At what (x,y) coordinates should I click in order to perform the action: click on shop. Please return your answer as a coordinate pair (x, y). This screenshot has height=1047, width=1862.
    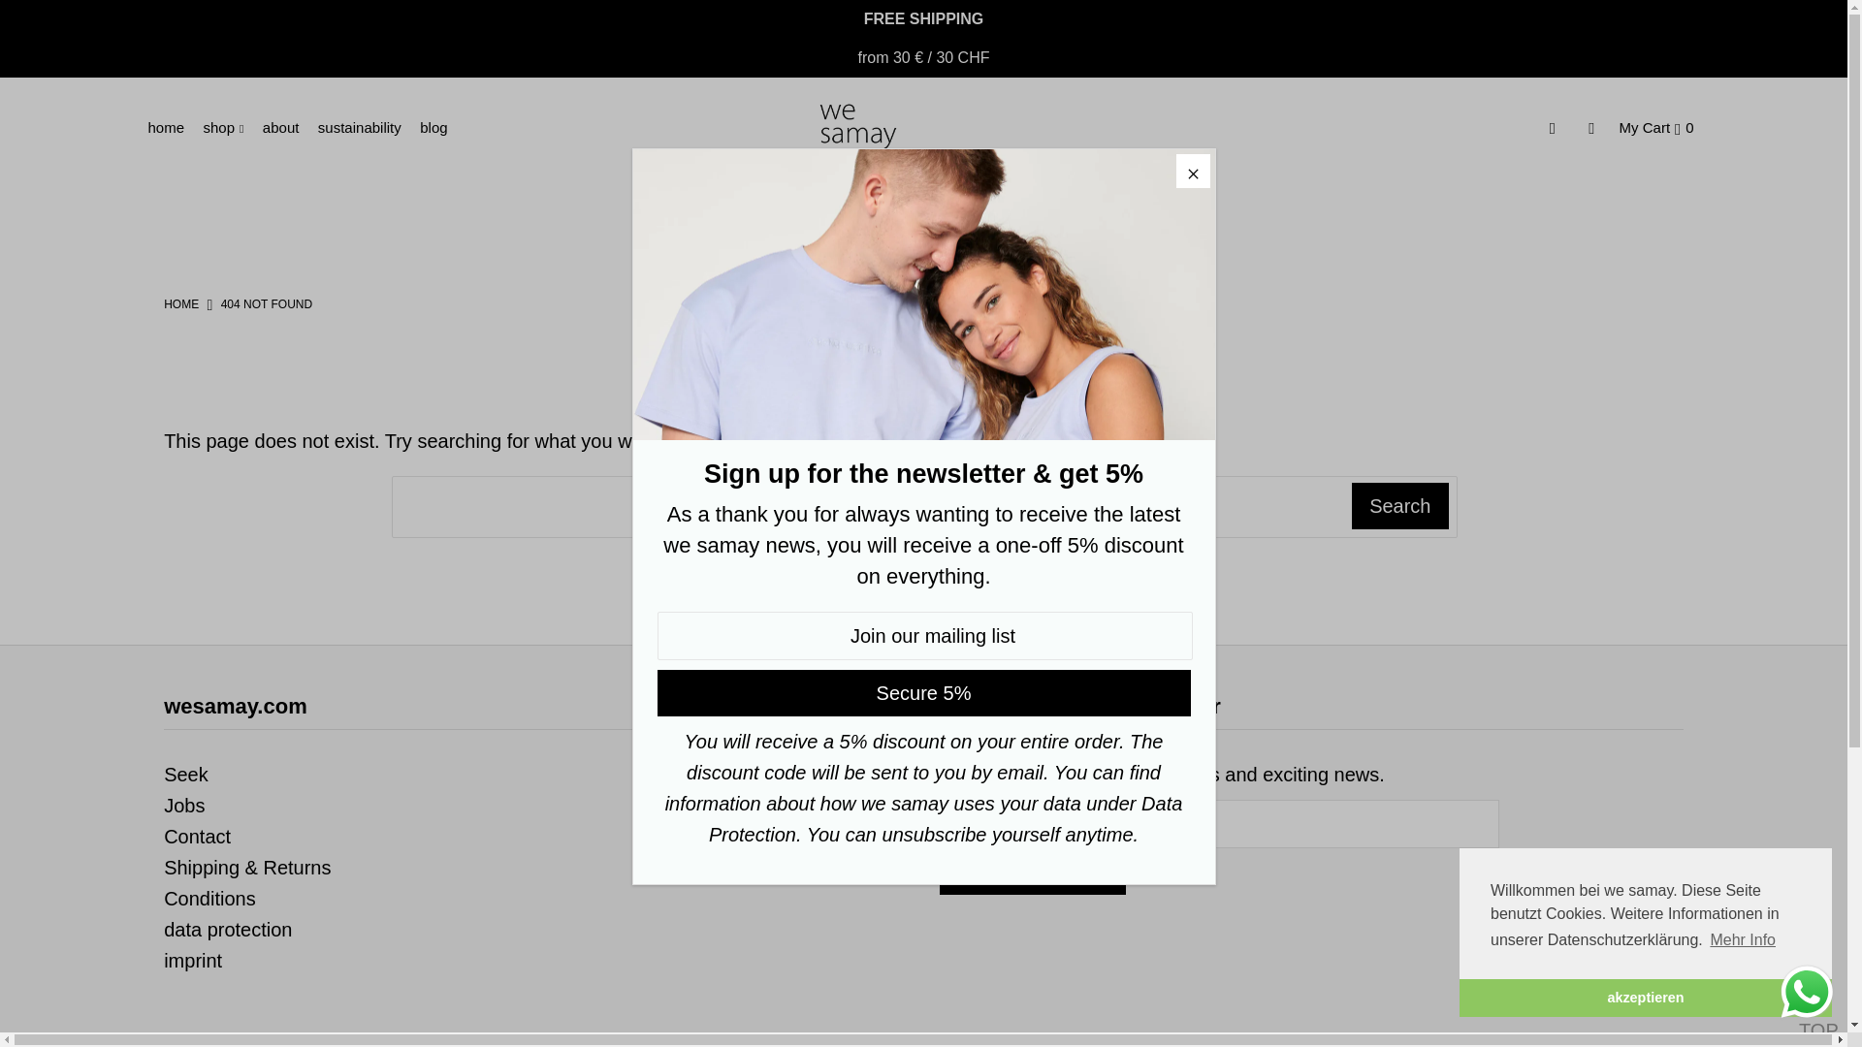
    Looking at the image, I should click on (231, 128).